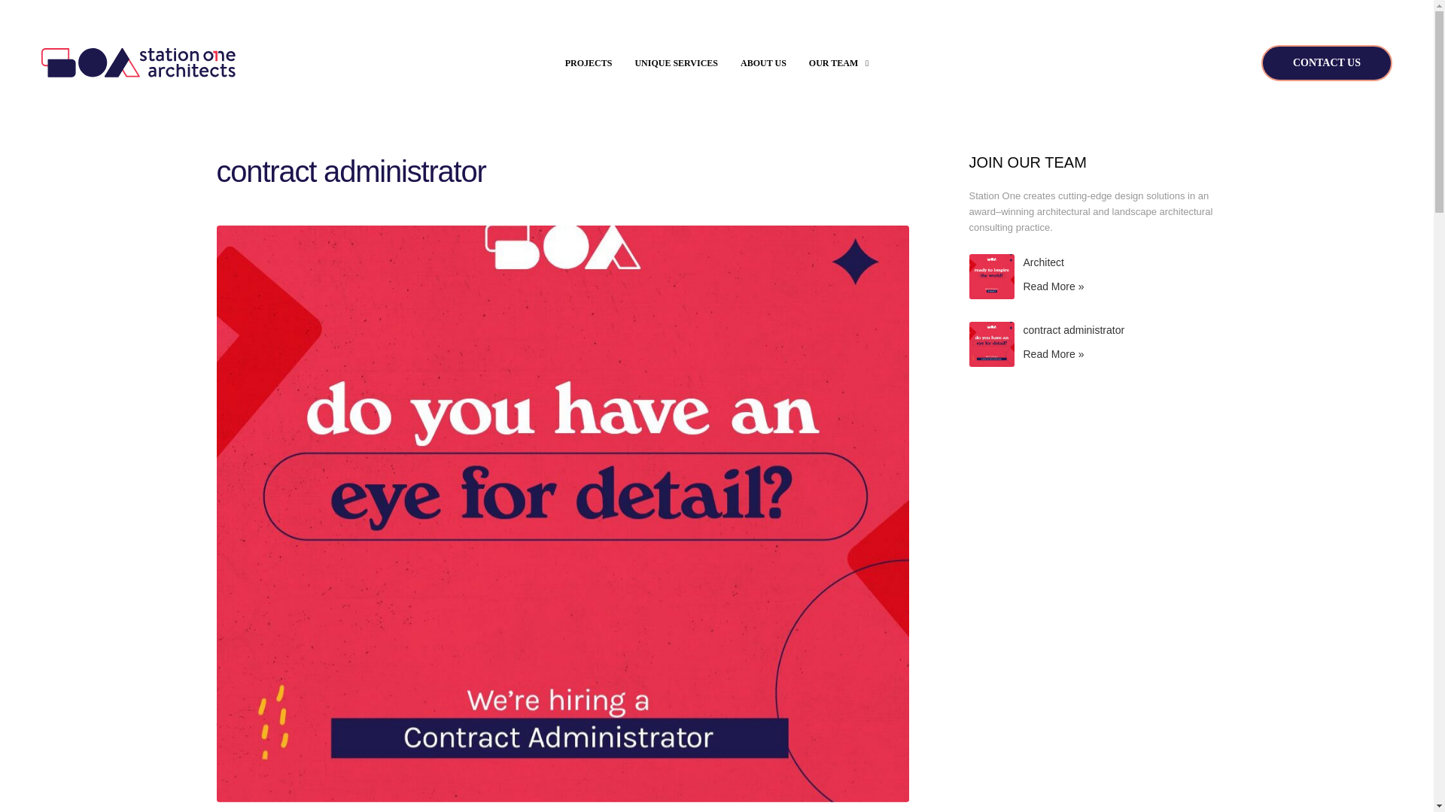 This screenshot has width=1445, height=812. Describe the element at coordinates (1327, 63) in the screenshot. I see `CONTACT US` at that location.